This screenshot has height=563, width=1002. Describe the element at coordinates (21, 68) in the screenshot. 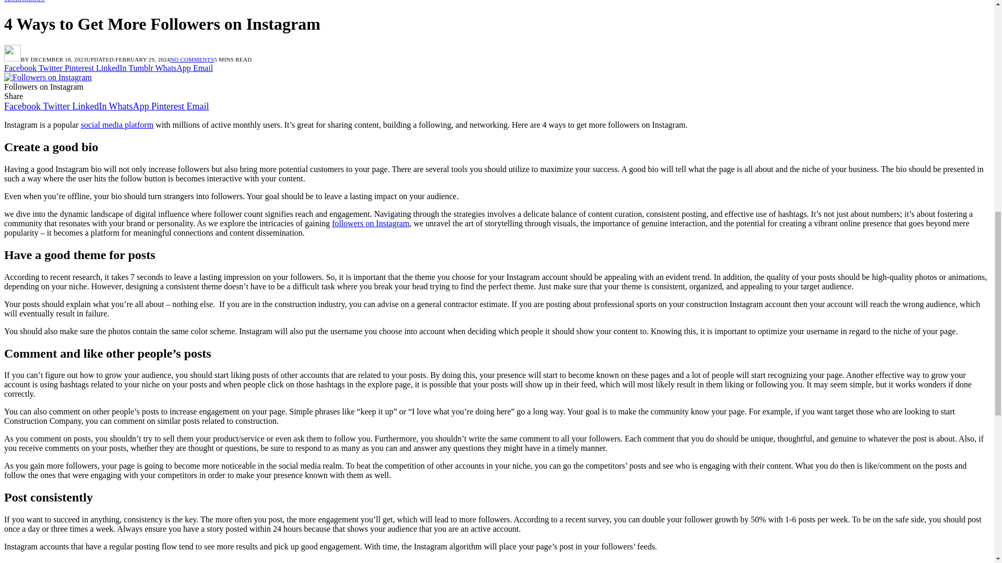

I see `Share on Facebook` at that location.